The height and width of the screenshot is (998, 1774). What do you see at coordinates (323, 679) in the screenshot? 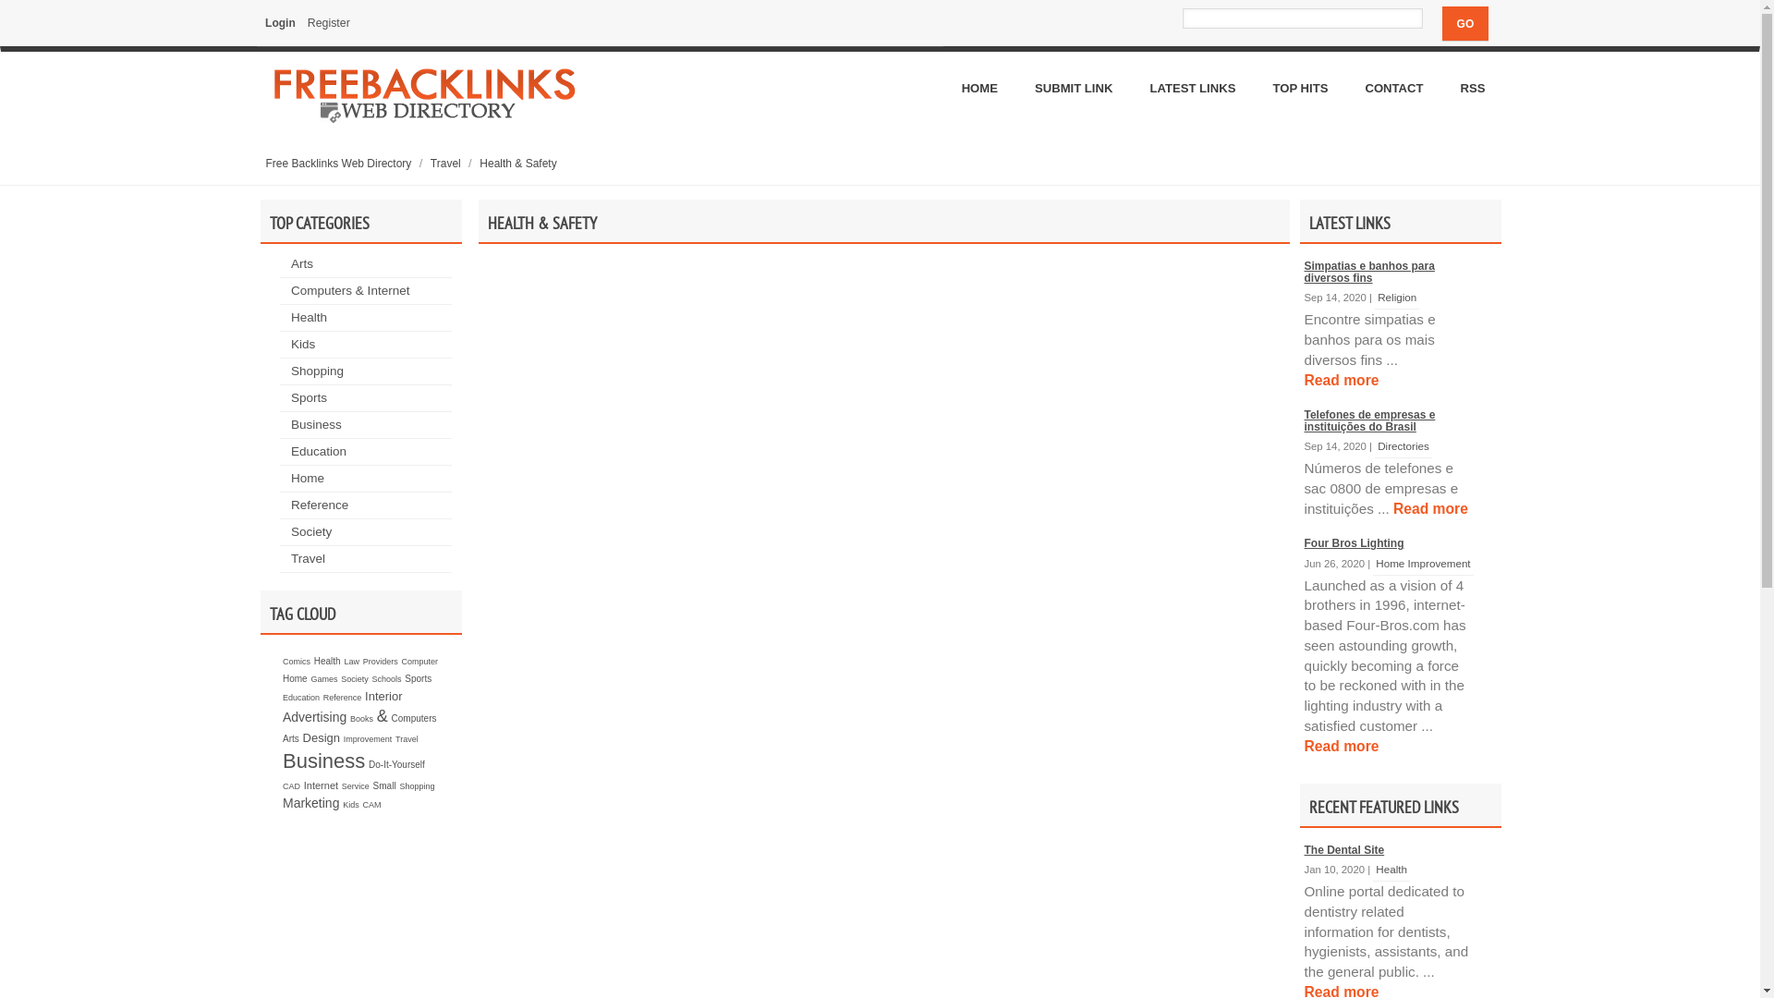
I see `Games` at bounding box center [323, 679].